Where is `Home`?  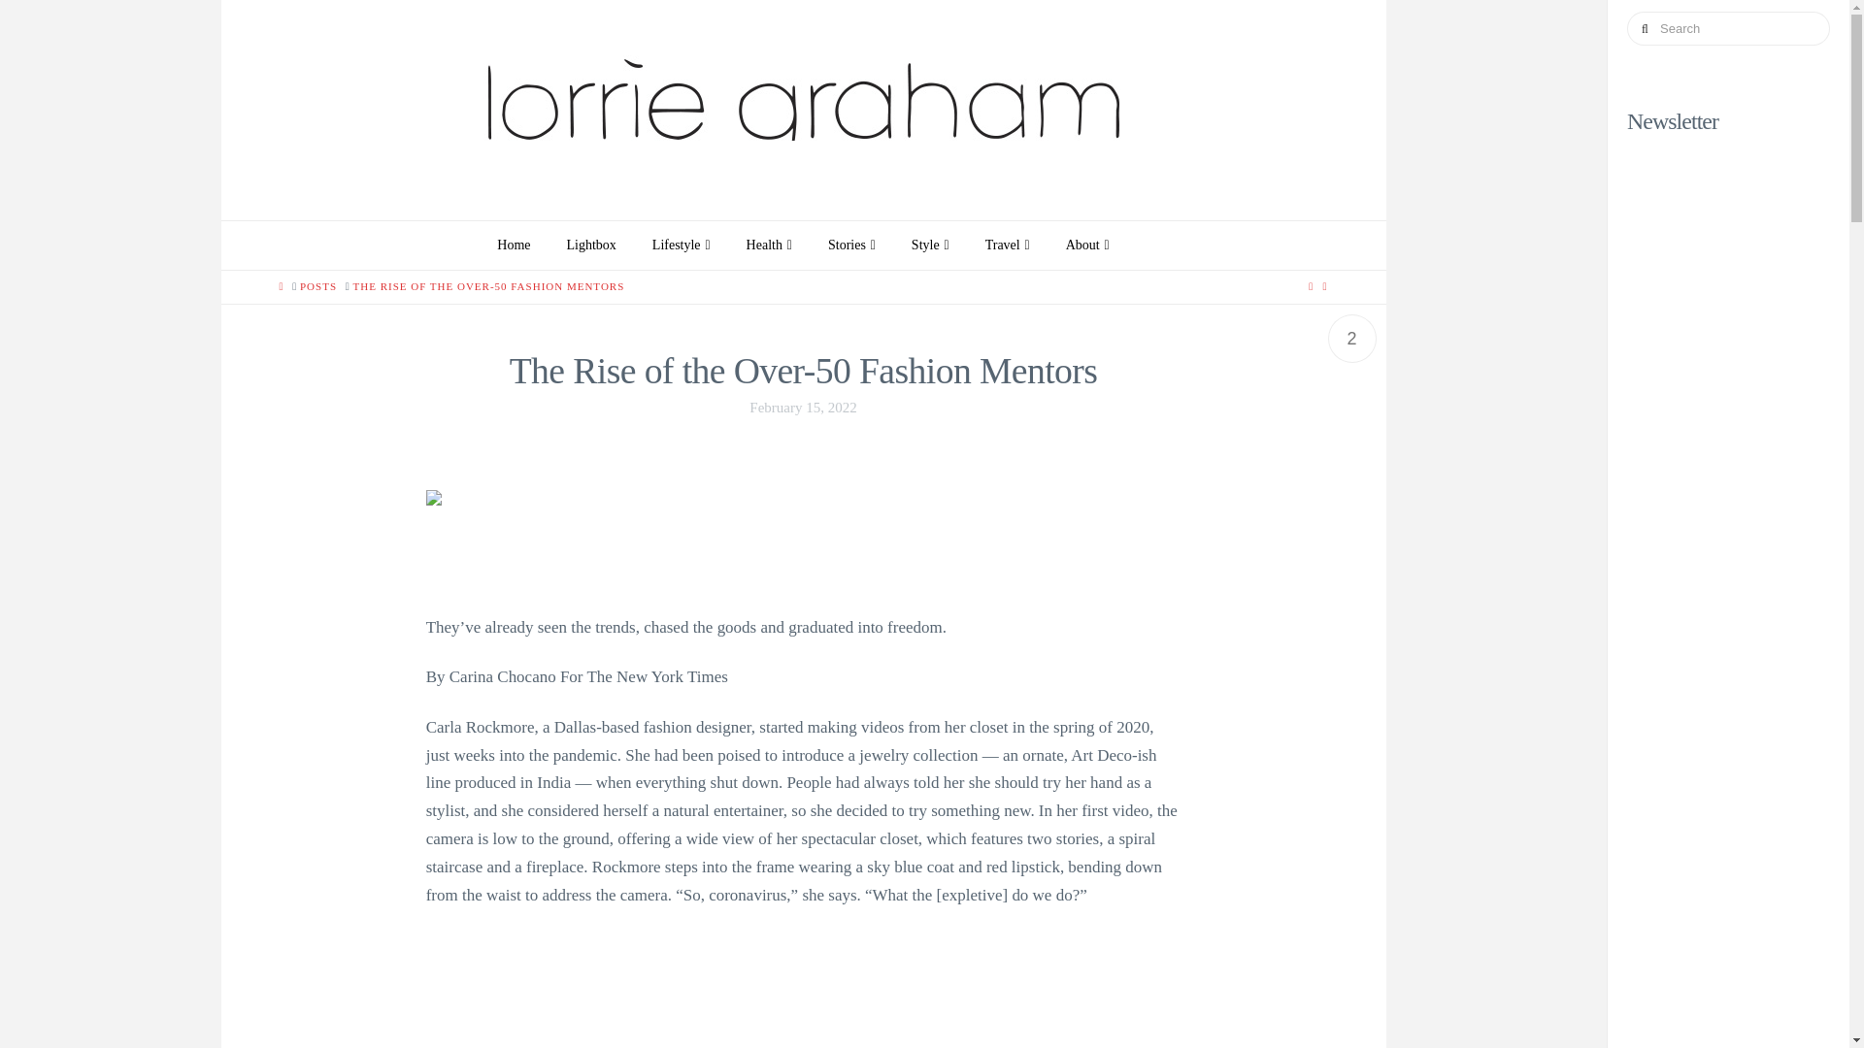 Home is located at coordinates (513, 245).